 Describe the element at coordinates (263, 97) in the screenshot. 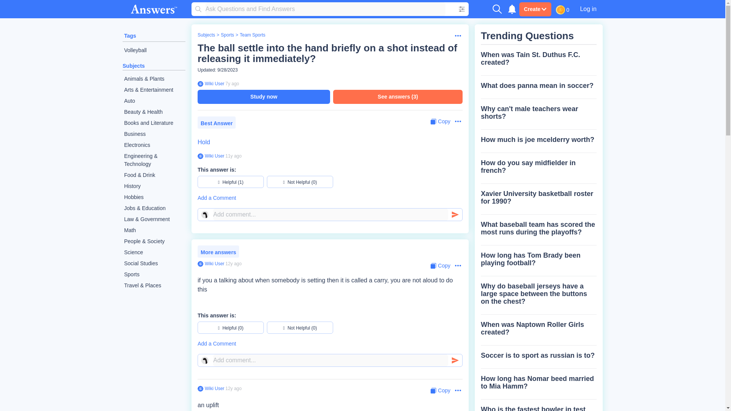

I see `Study now` at that location.